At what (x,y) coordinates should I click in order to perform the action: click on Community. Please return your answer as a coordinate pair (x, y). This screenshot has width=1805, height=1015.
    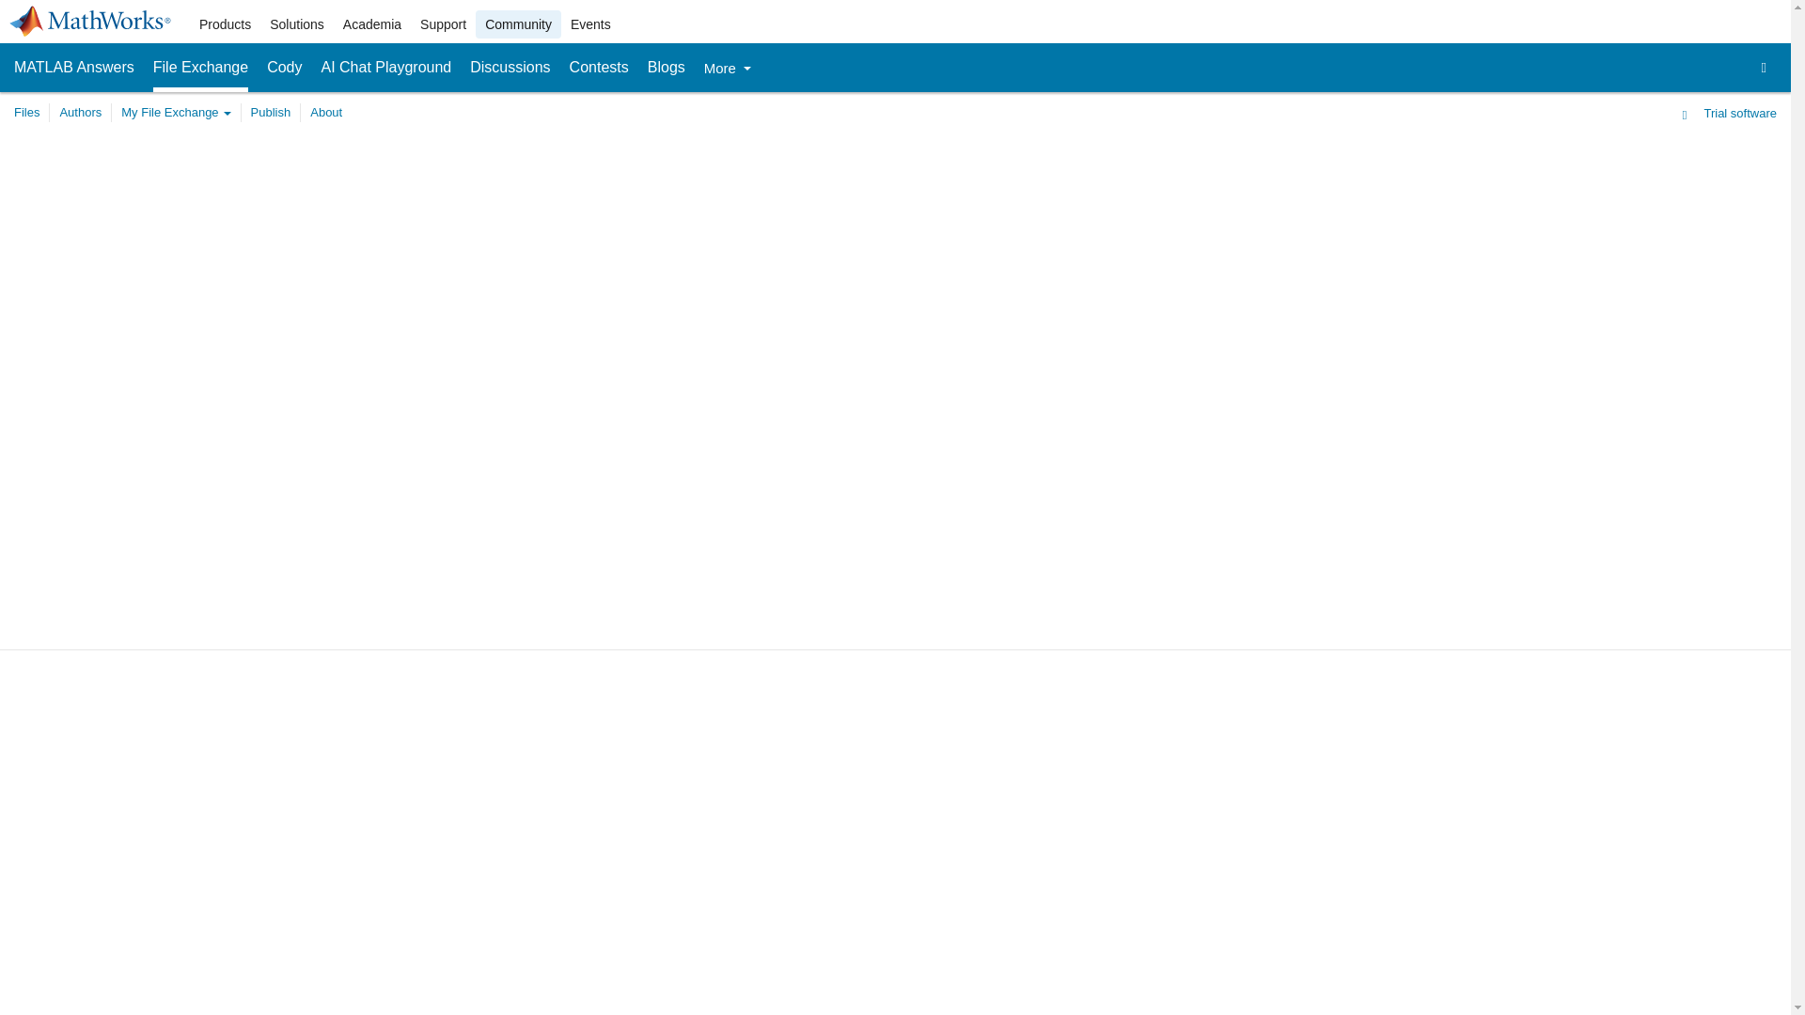
    Looking at the image, I should click on (519, 24).